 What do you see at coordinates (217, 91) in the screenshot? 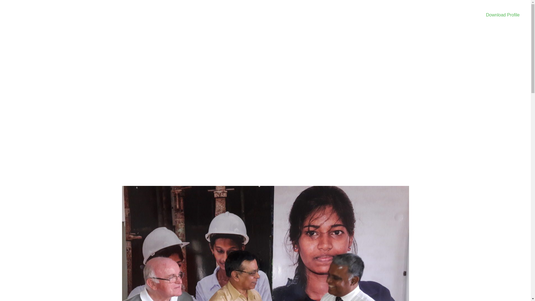
I see `All Posts` at bounding box center [217, 91].